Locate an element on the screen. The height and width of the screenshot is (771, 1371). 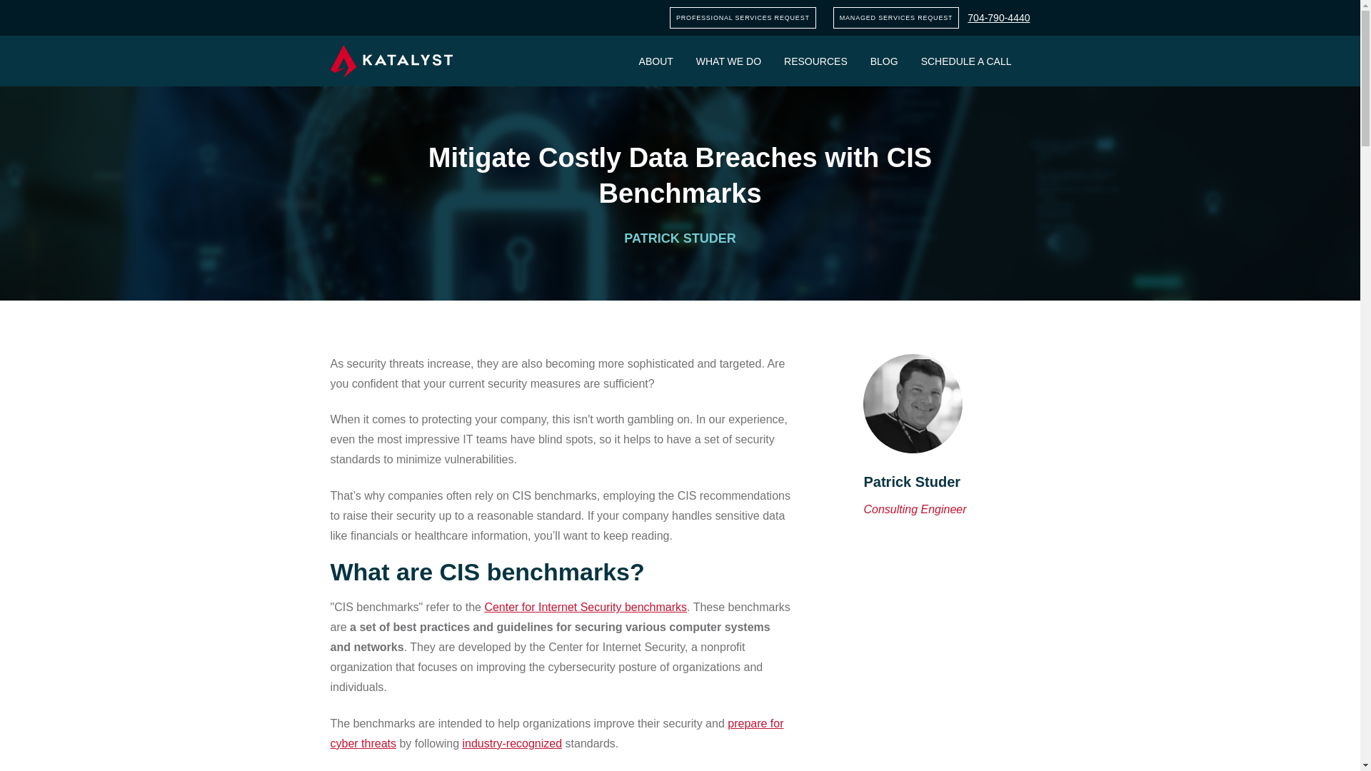
ABOUT is located at coordinates (656, 61).